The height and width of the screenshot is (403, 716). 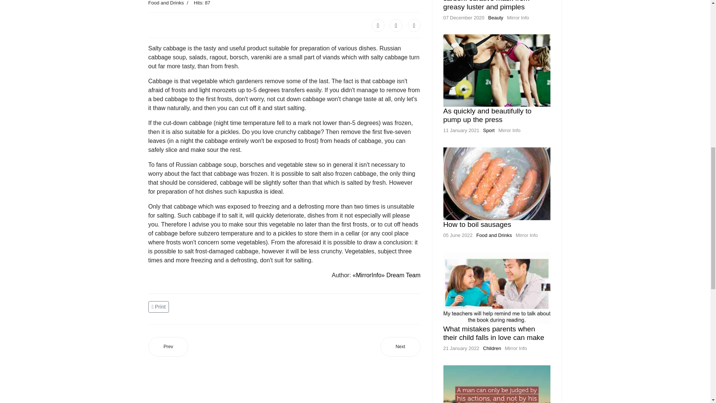 What do you see at coordinates (160, 307) in the screenshot?
I see `Print` at bounding box center [160, 307].